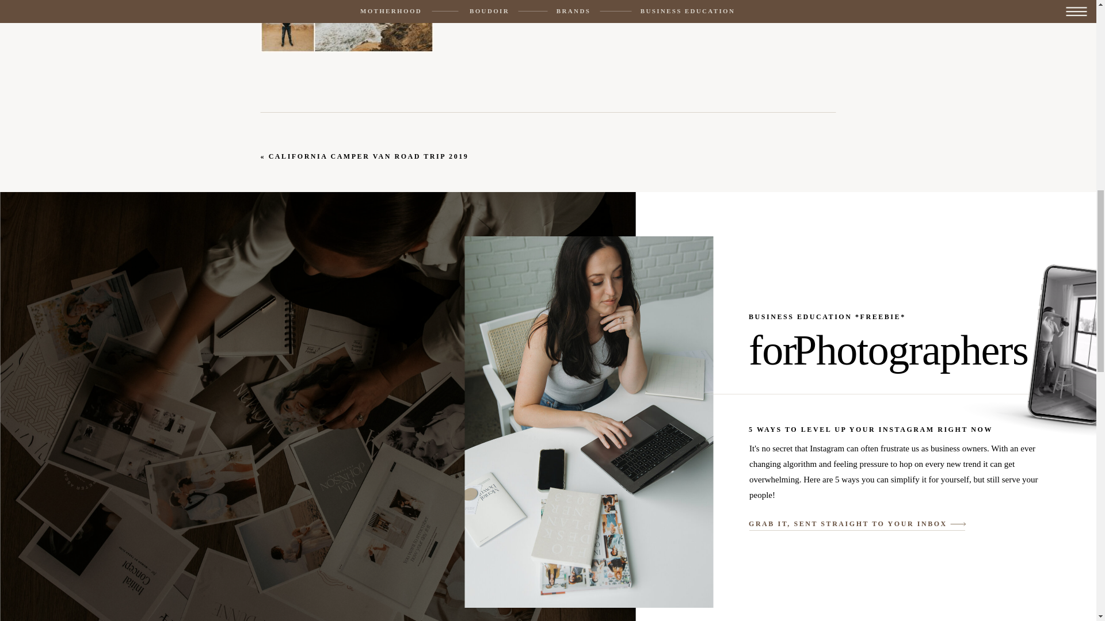 The image size is (1105, 621). What do you see at coordinates (368, 156) in the screenshot?
I see `CALIFORNIA CAMPER VAN ROAD TRIP 2019` at bounding box center [368, 156].